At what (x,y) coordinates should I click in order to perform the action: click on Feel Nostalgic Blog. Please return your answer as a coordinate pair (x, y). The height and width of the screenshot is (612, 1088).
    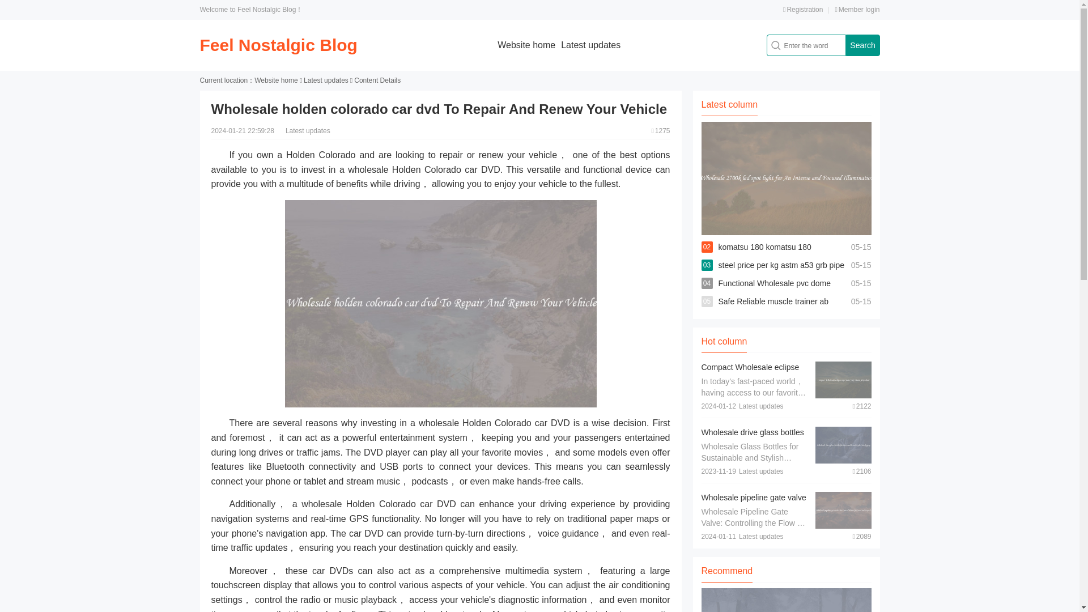
    Looking at the image, I should click on (278, 45).